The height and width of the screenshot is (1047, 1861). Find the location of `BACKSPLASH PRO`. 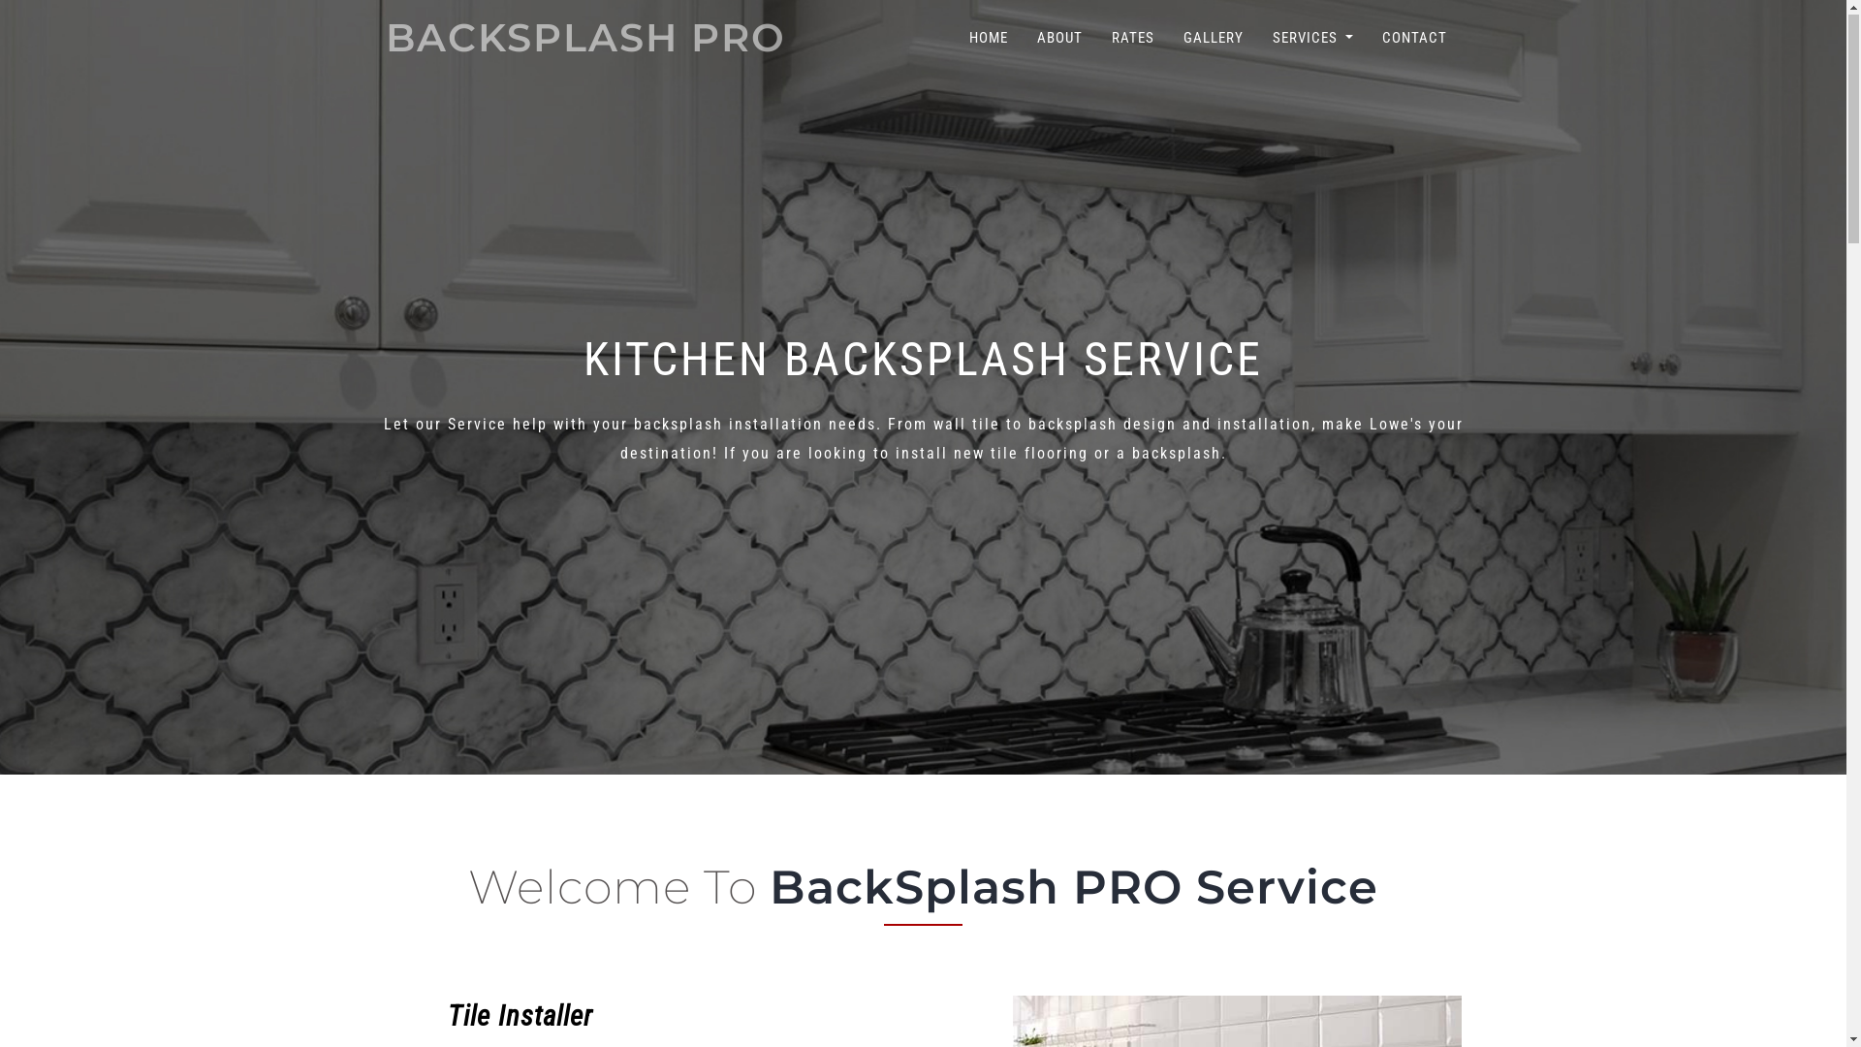

BACKSPLASH PRO is located at coordinates (585, 39).